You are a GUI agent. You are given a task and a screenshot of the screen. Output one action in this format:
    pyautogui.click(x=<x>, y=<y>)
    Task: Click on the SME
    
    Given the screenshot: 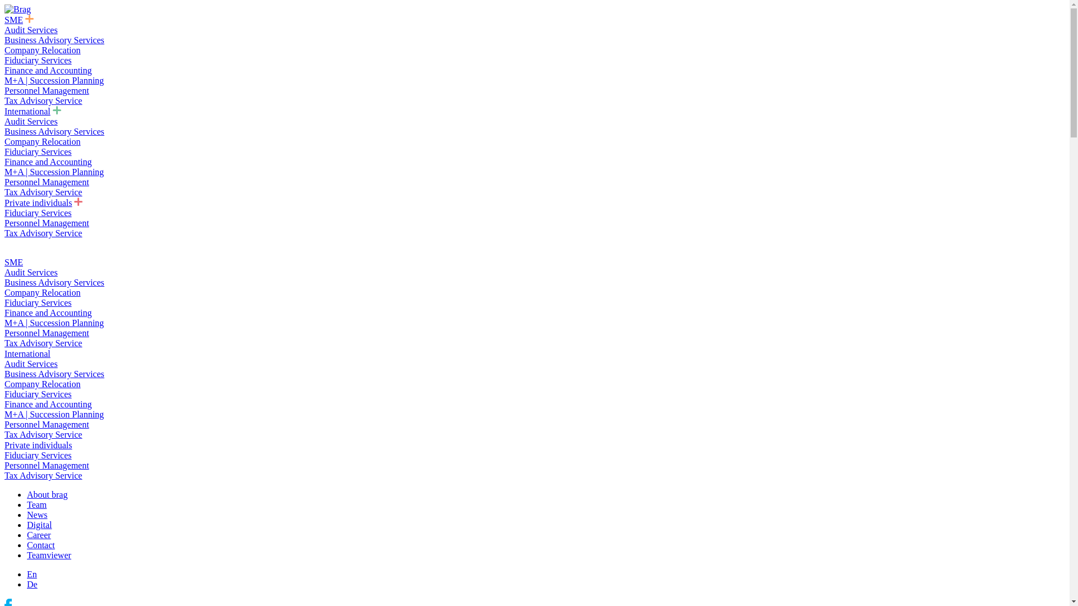 What is the action you would take?
    pyautogui.click(x=13, y=20)
    